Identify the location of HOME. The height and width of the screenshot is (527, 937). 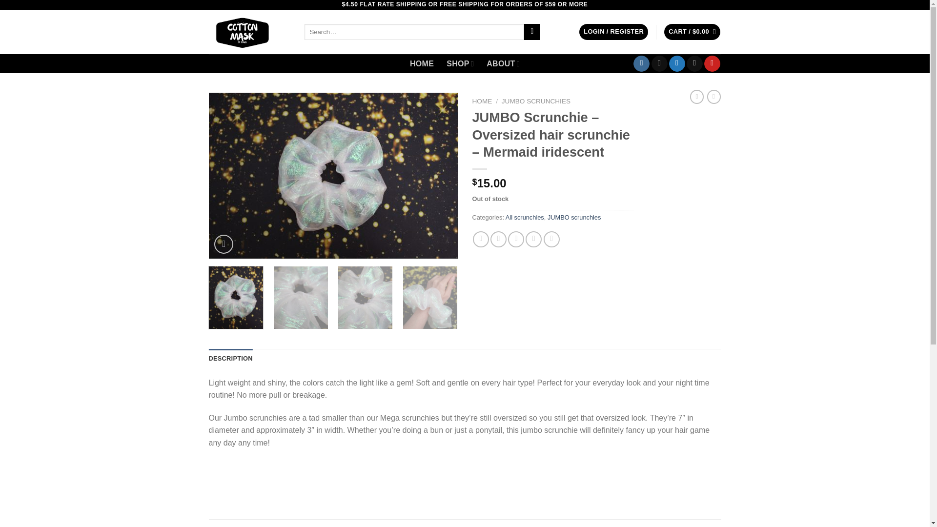
(422, 64).